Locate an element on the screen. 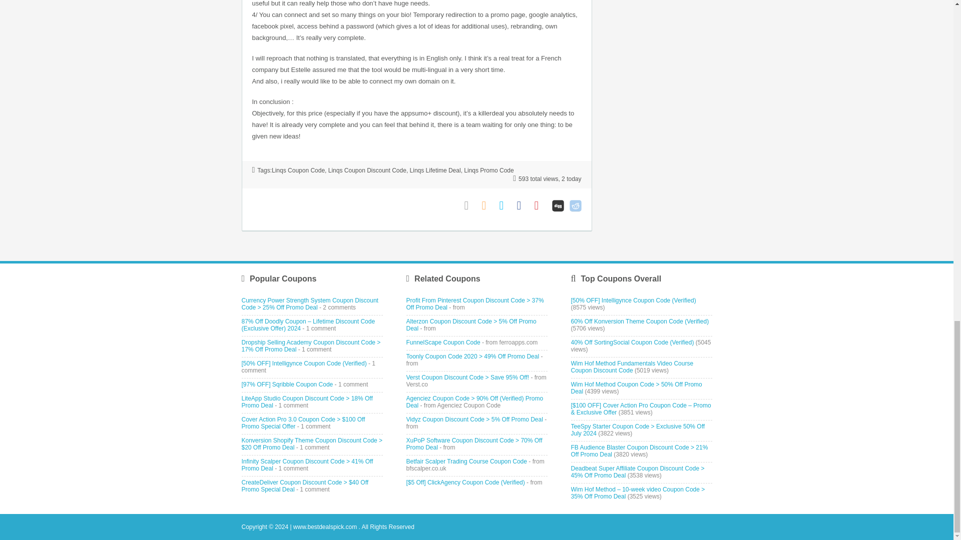 This screenshot has width=961, height=540. Linqs Lifetime Deal is located at coordinates (435, 170).